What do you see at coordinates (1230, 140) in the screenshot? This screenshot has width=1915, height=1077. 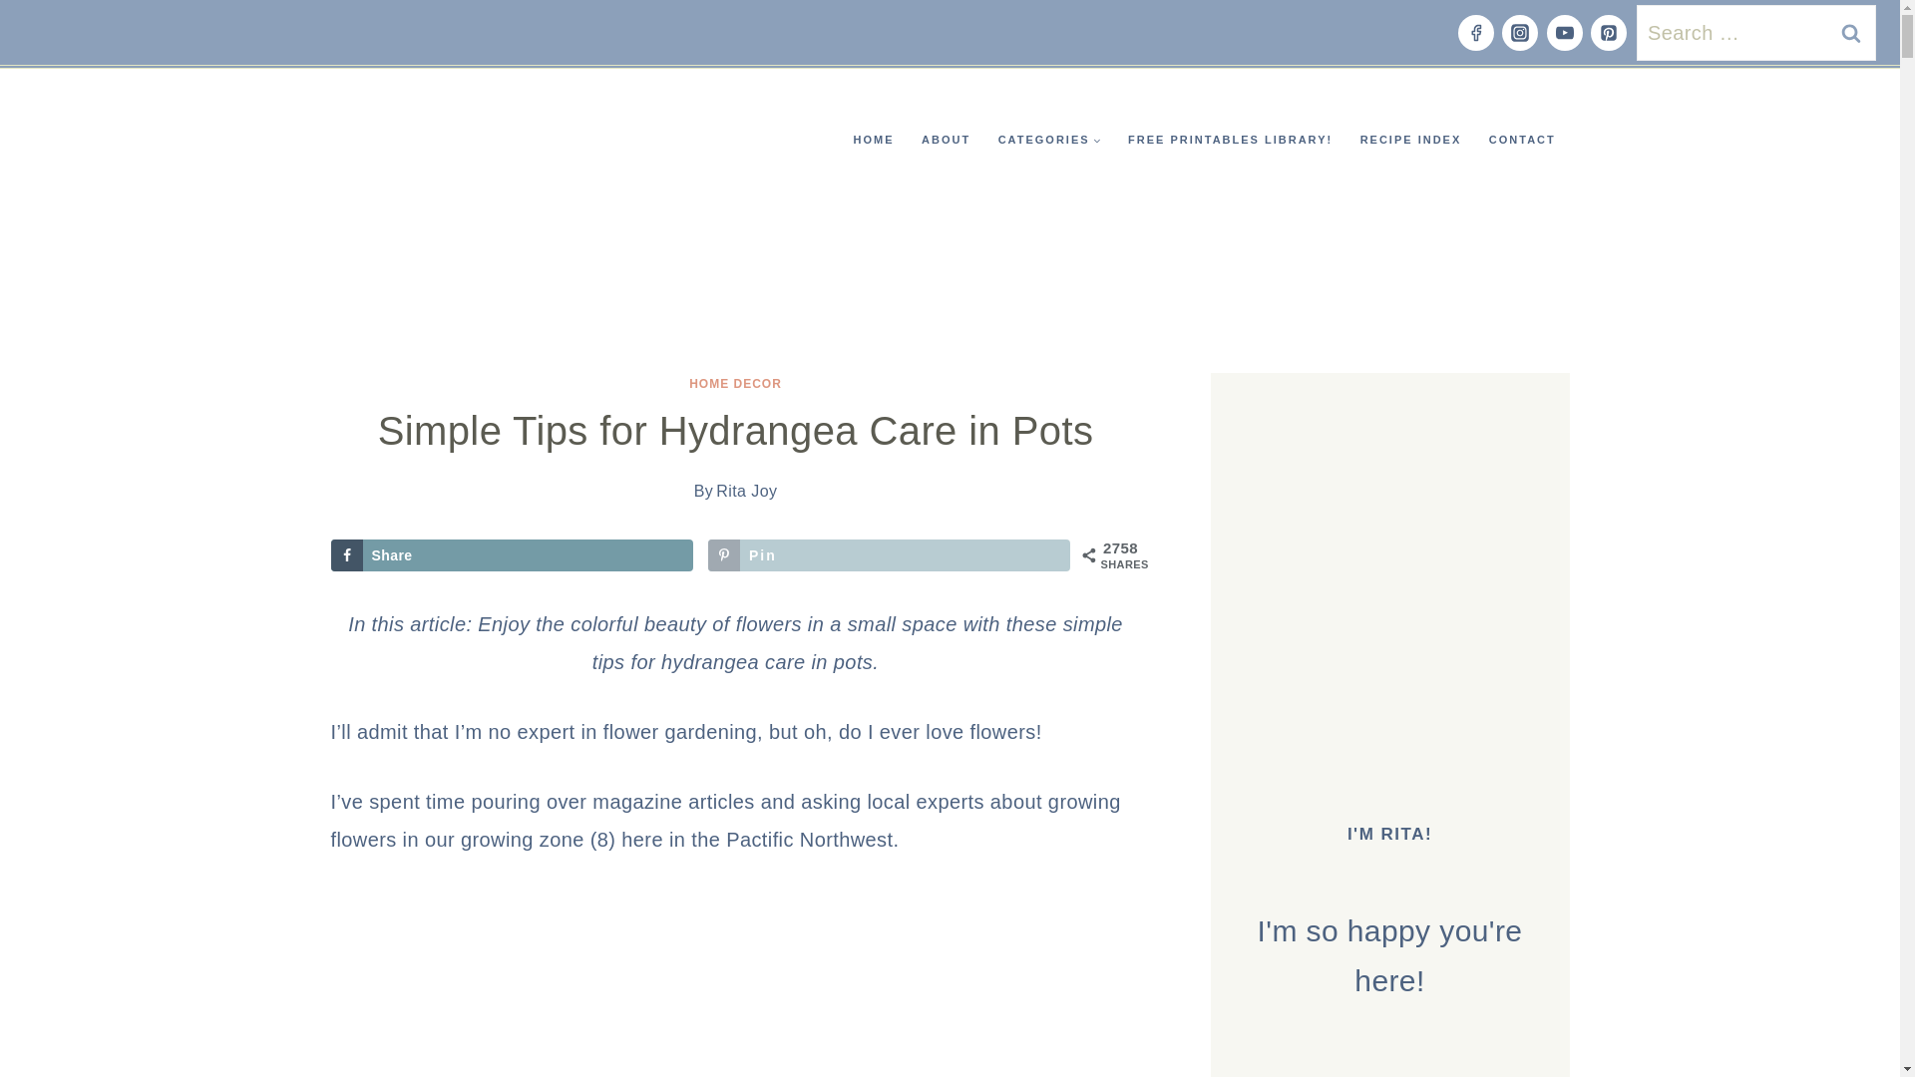 I see `FREE PRINTABLES LIBRARY!` at bounding box center [1230, 140].